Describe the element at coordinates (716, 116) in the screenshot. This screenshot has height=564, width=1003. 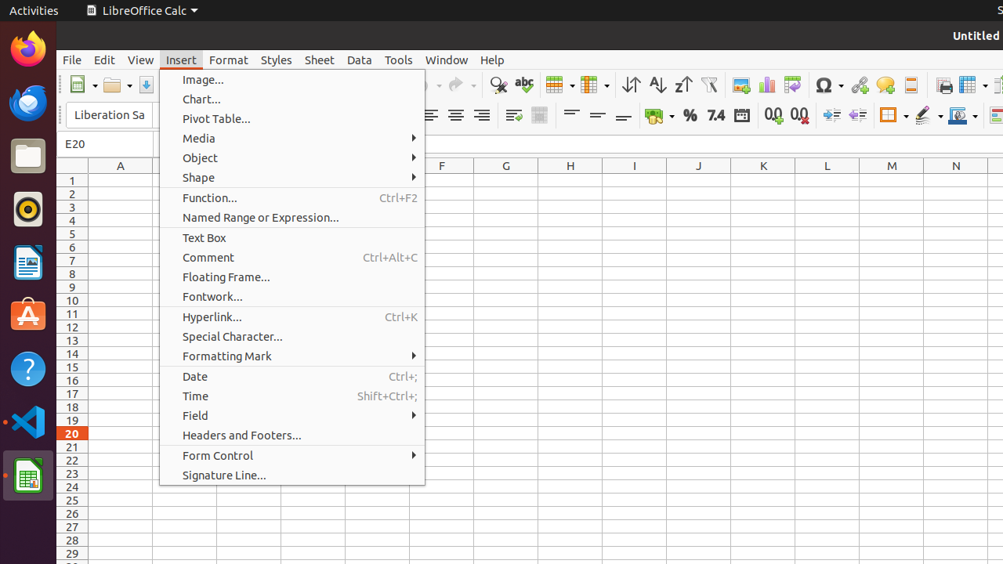
I see `Number` at that location.